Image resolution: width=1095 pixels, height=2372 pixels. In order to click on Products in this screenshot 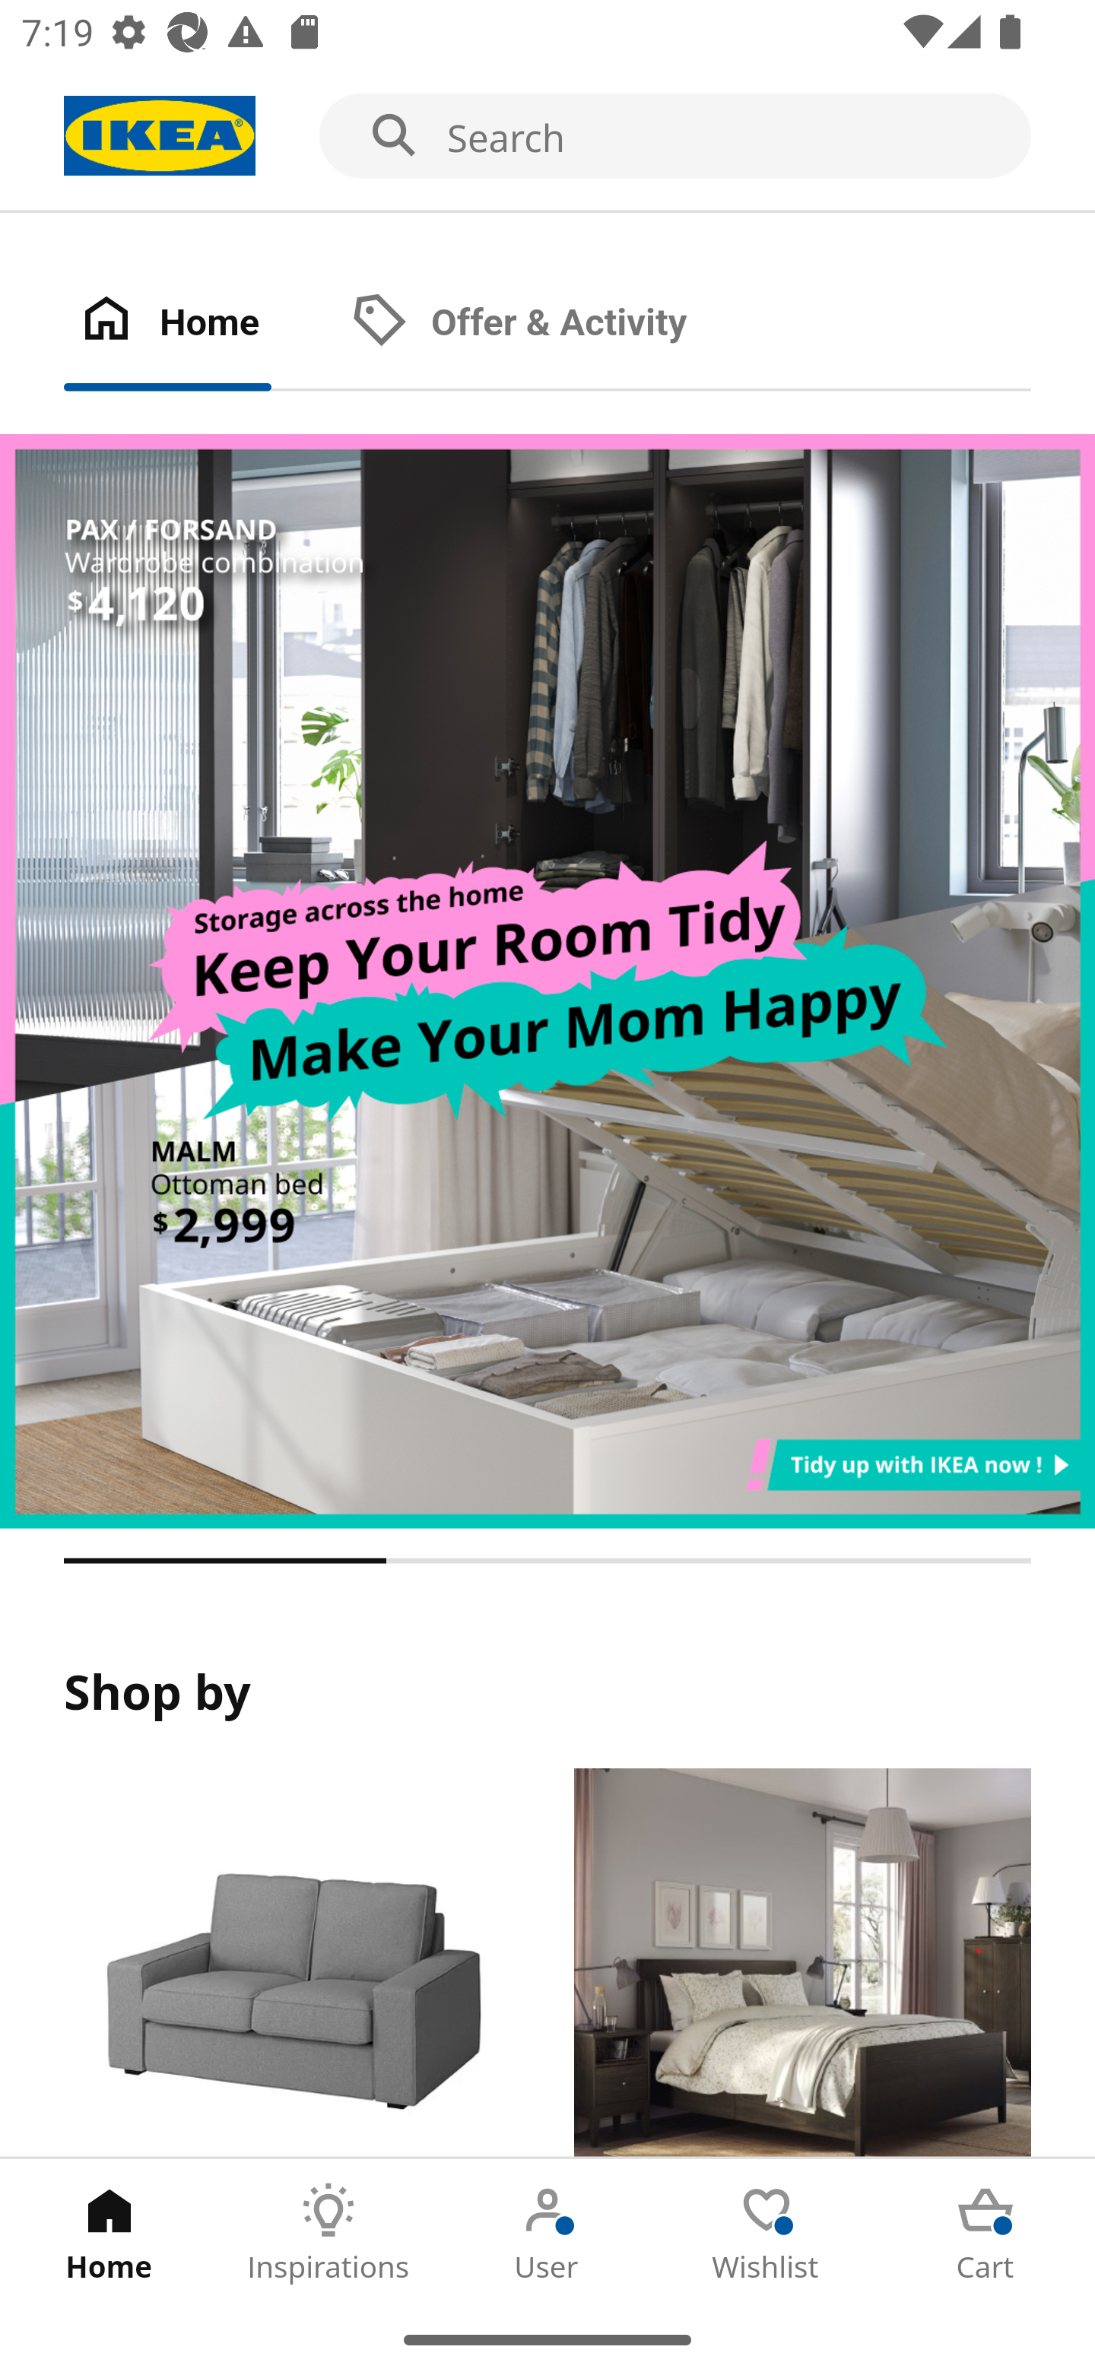, I will do `click(292, 1963)`.